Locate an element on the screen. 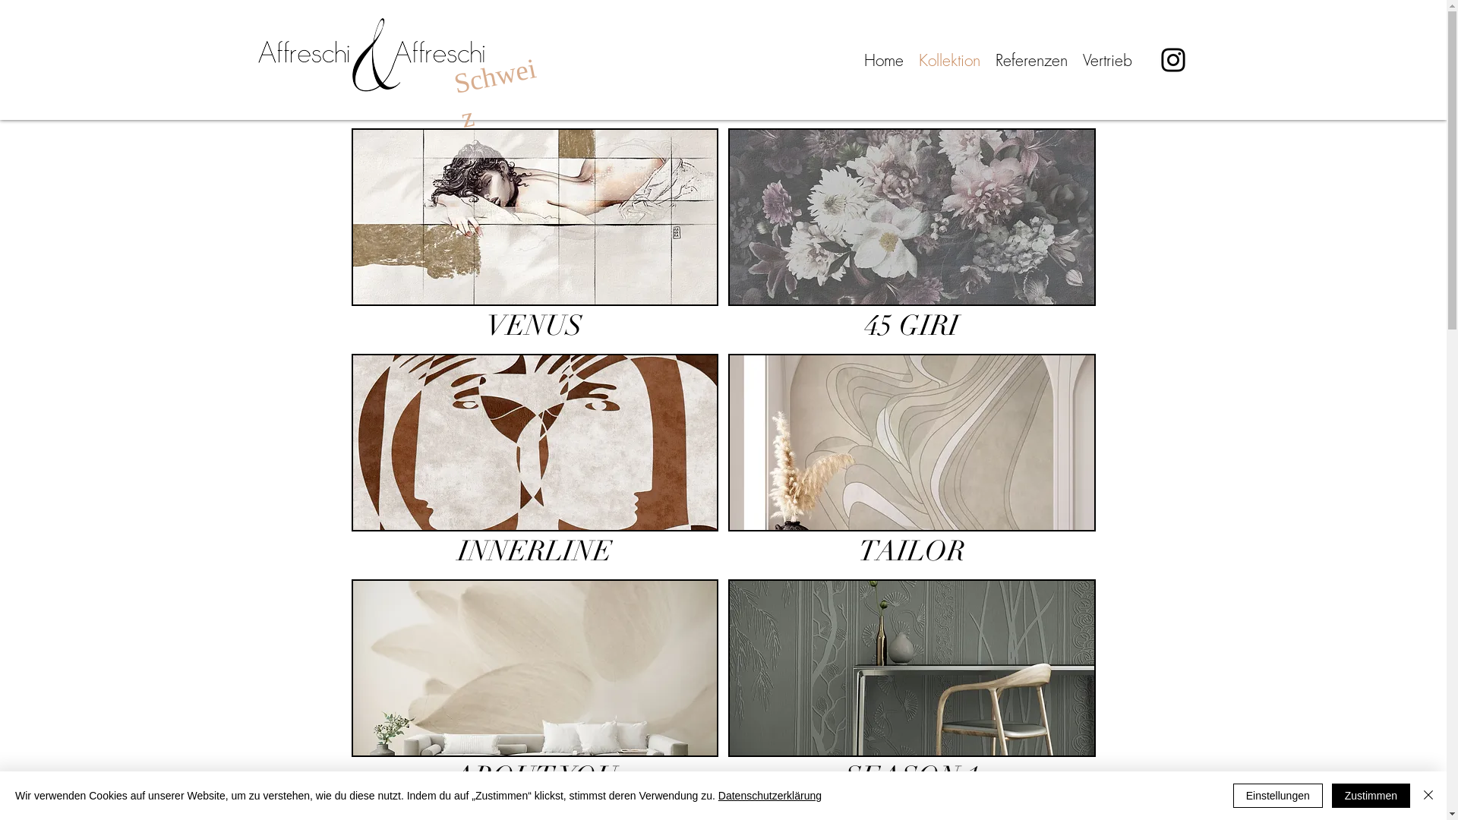 This screenshot has height=820, width=1458. Kollektion is located at coordinates (949, 61).